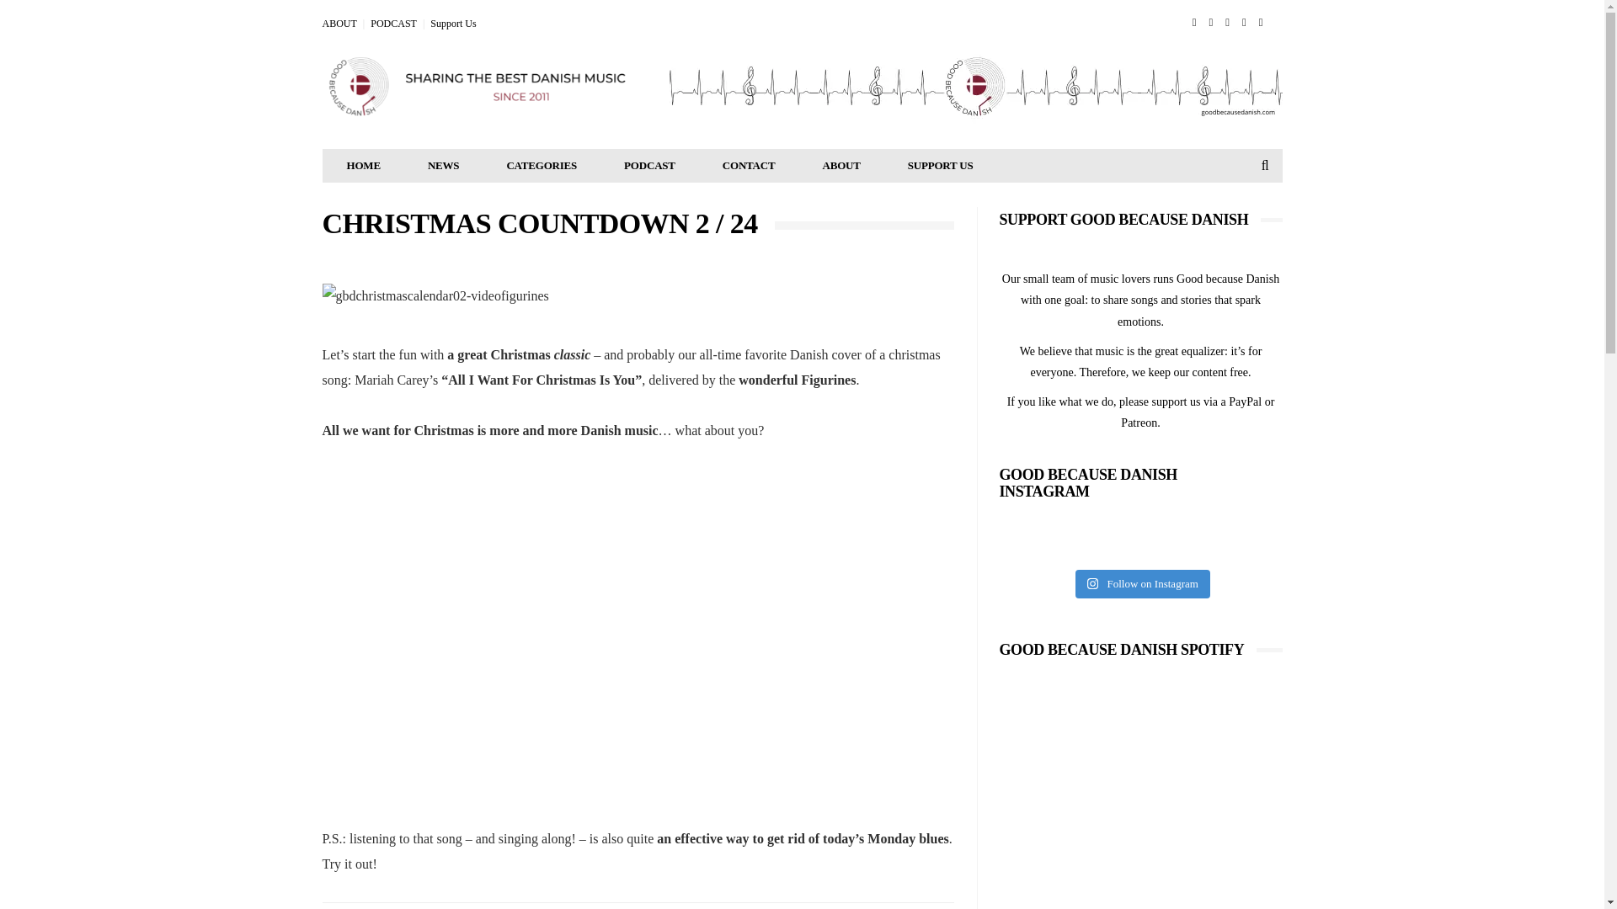  Describe the element at coordinates (339, 23) in the screenshot. I see `ABOUT` at that location.